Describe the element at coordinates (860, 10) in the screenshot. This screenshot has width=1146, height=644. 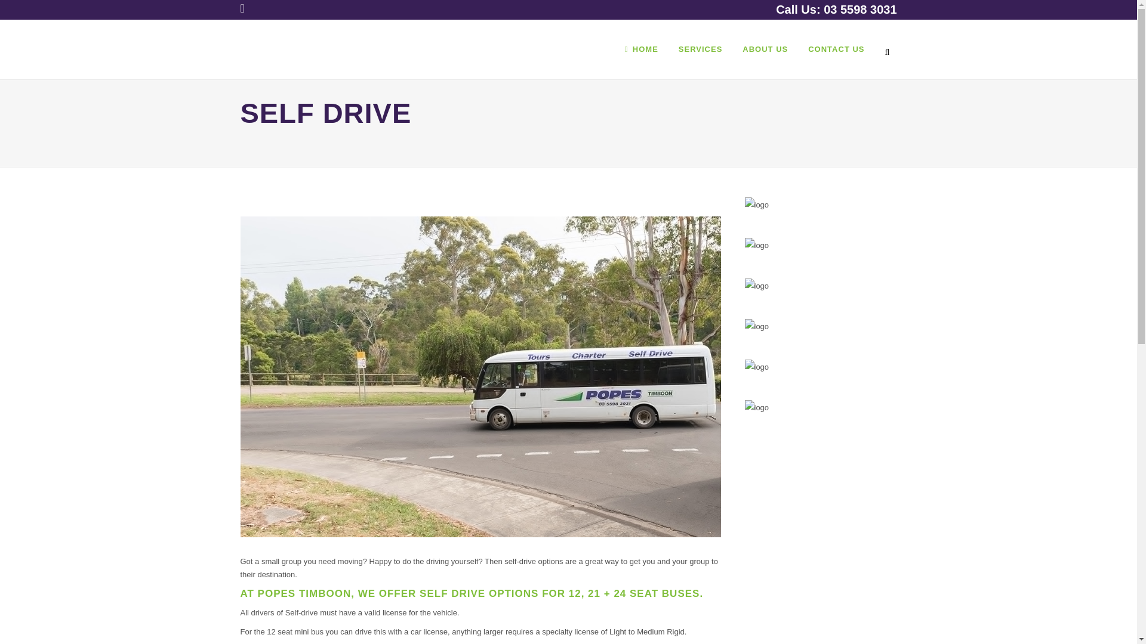
I see `03 5598 3031` at that location.